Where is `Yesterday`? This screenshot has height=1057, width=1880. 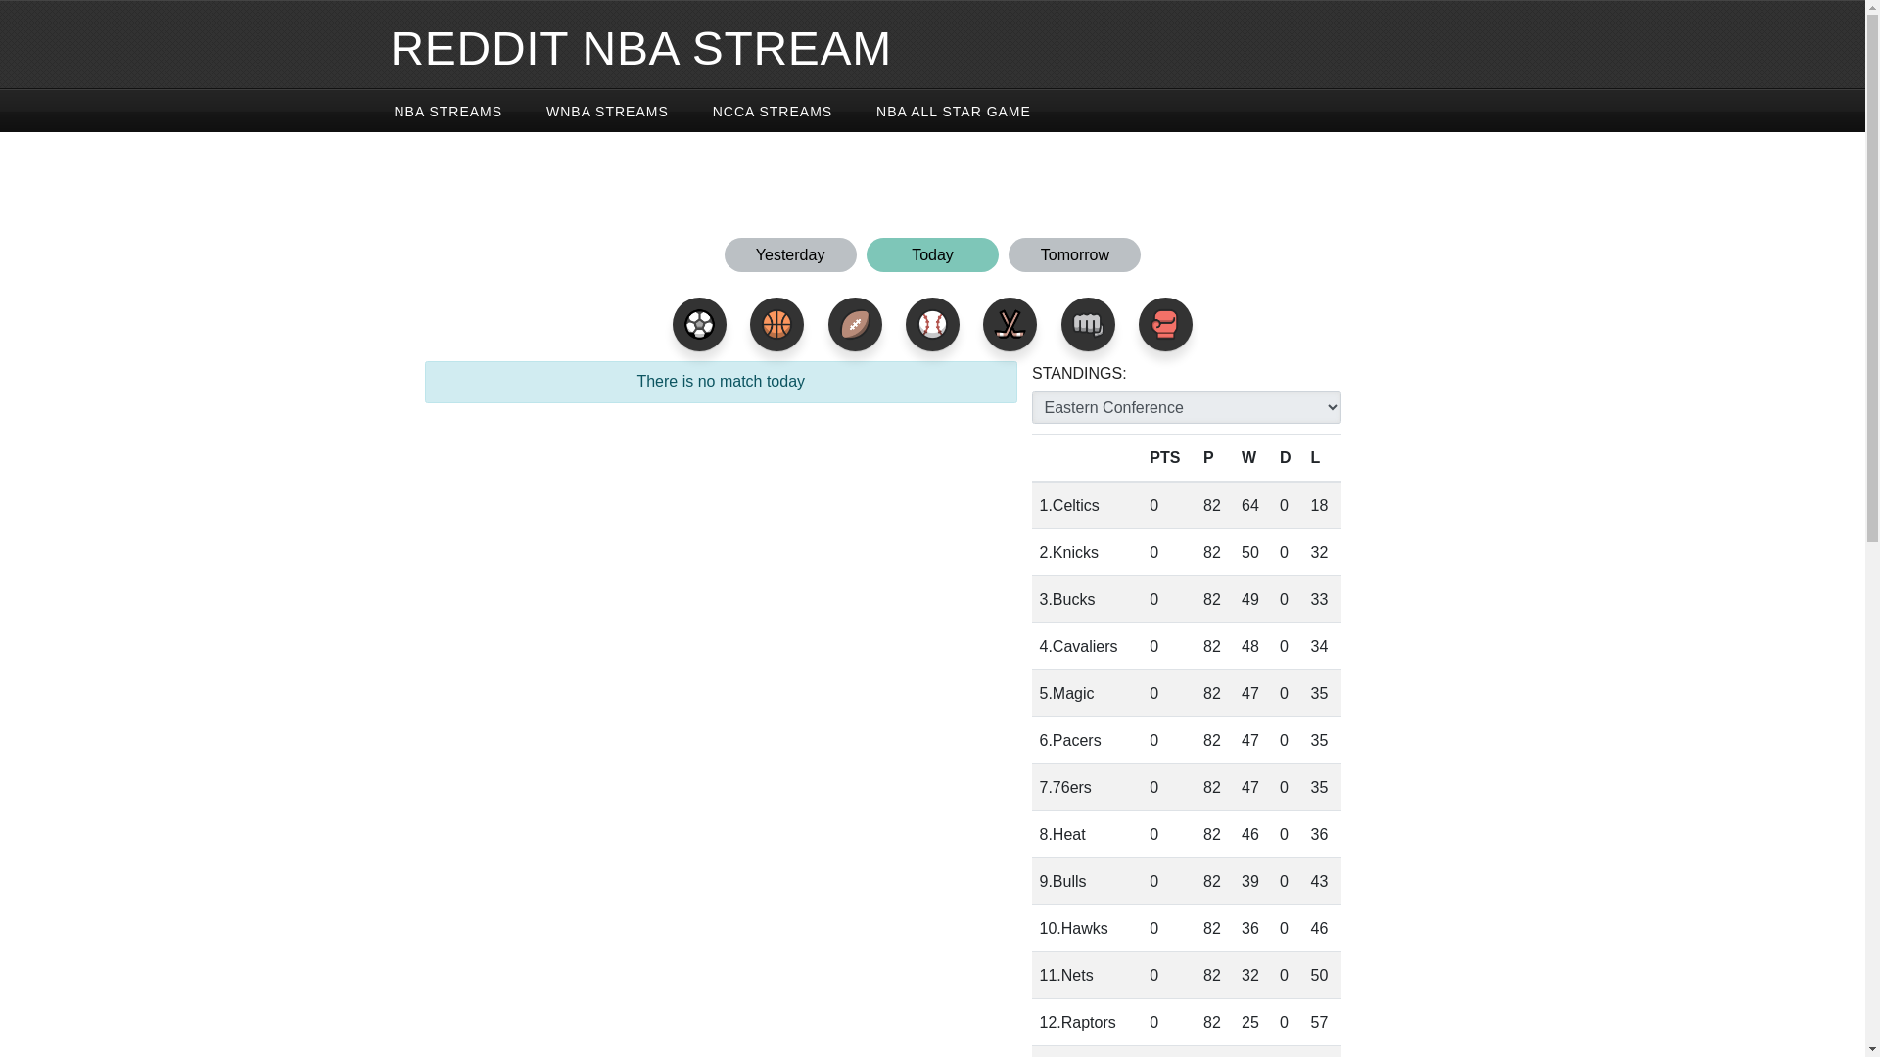 Yesterday is located at coordinates (792, 268).